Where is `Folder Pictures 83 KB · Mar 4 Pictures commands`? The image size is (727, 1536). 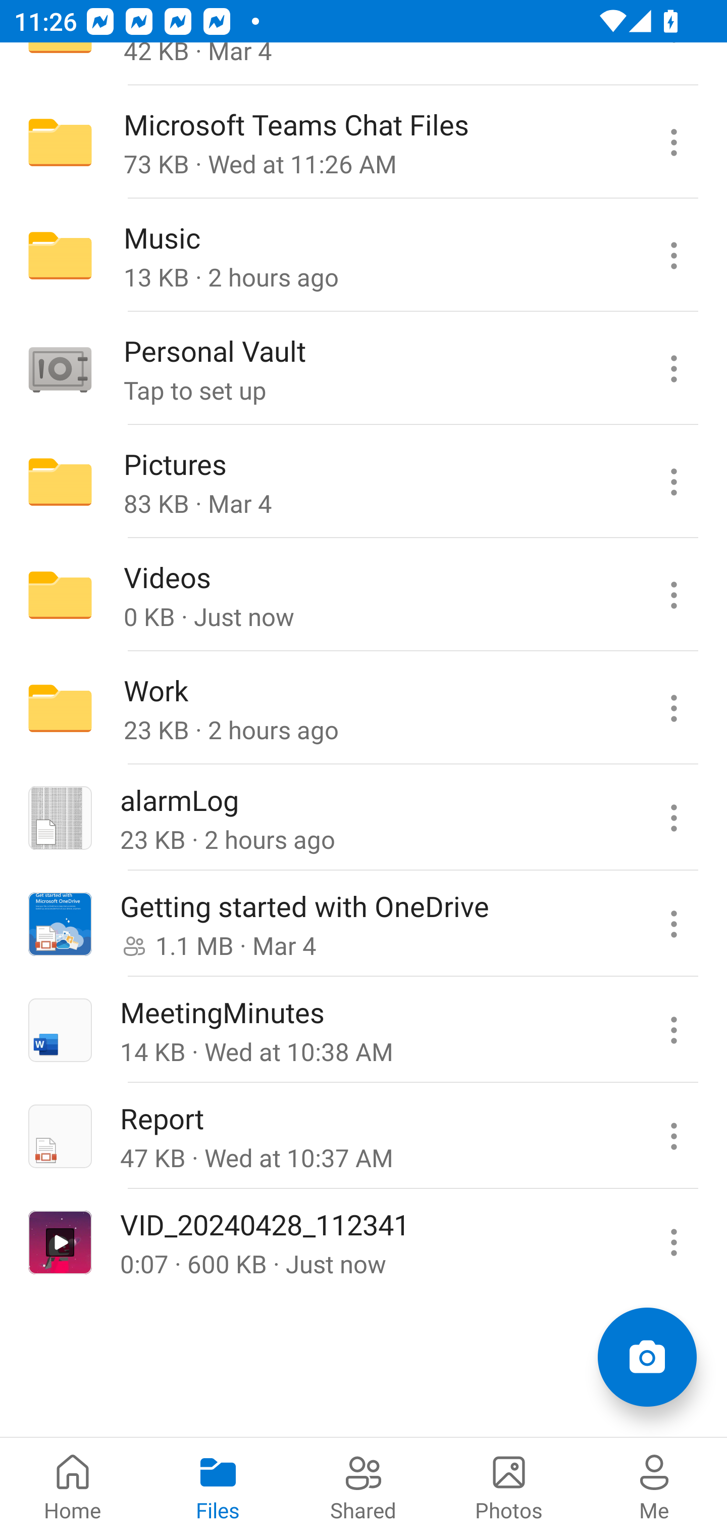
Folder Pictures 83 KB · Mar 4 Pictures commands is located at coordinates (363, 482).